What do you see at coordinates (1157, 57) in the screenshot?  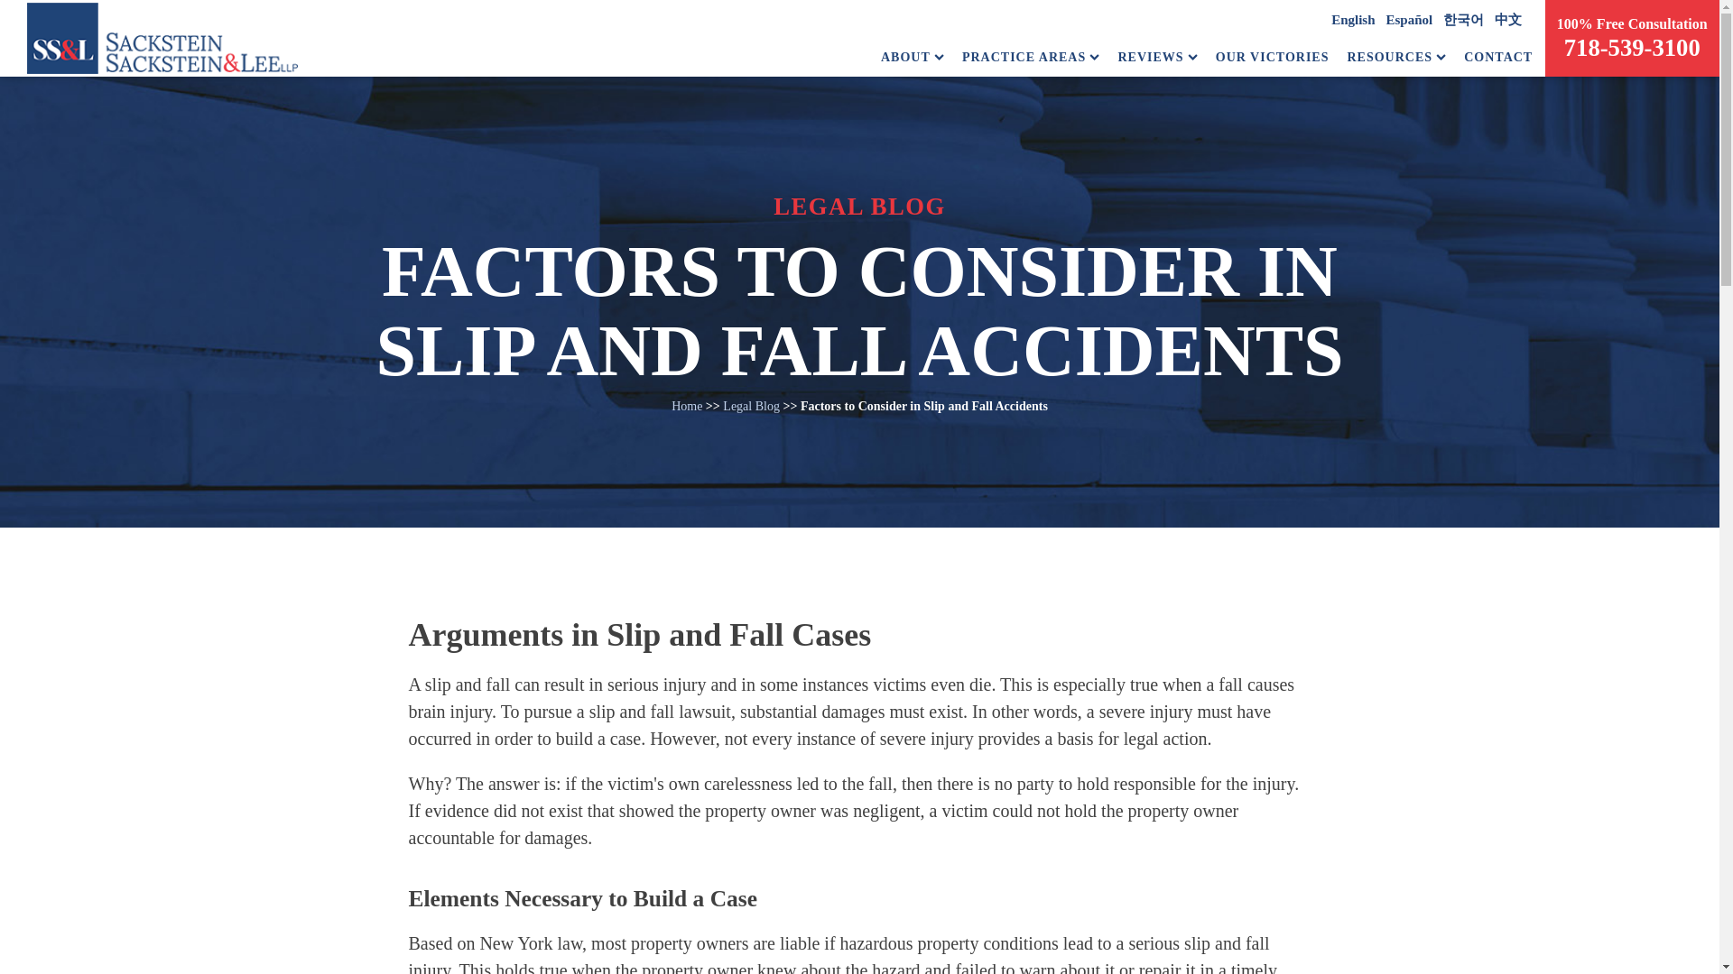 I see `REVIEWS` at bounding box center [1157, 57].